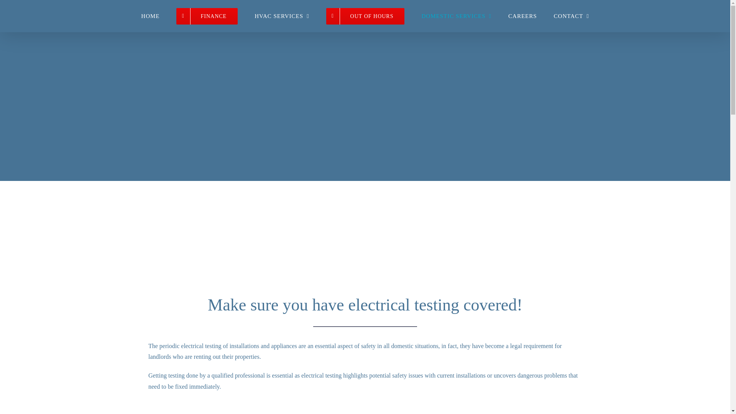 The image size is (736, 414). What do you see at coordinates (456, 16) in the screenshot?
I see `DOMESTIC SERVICES` at bounding box center [456, 16].